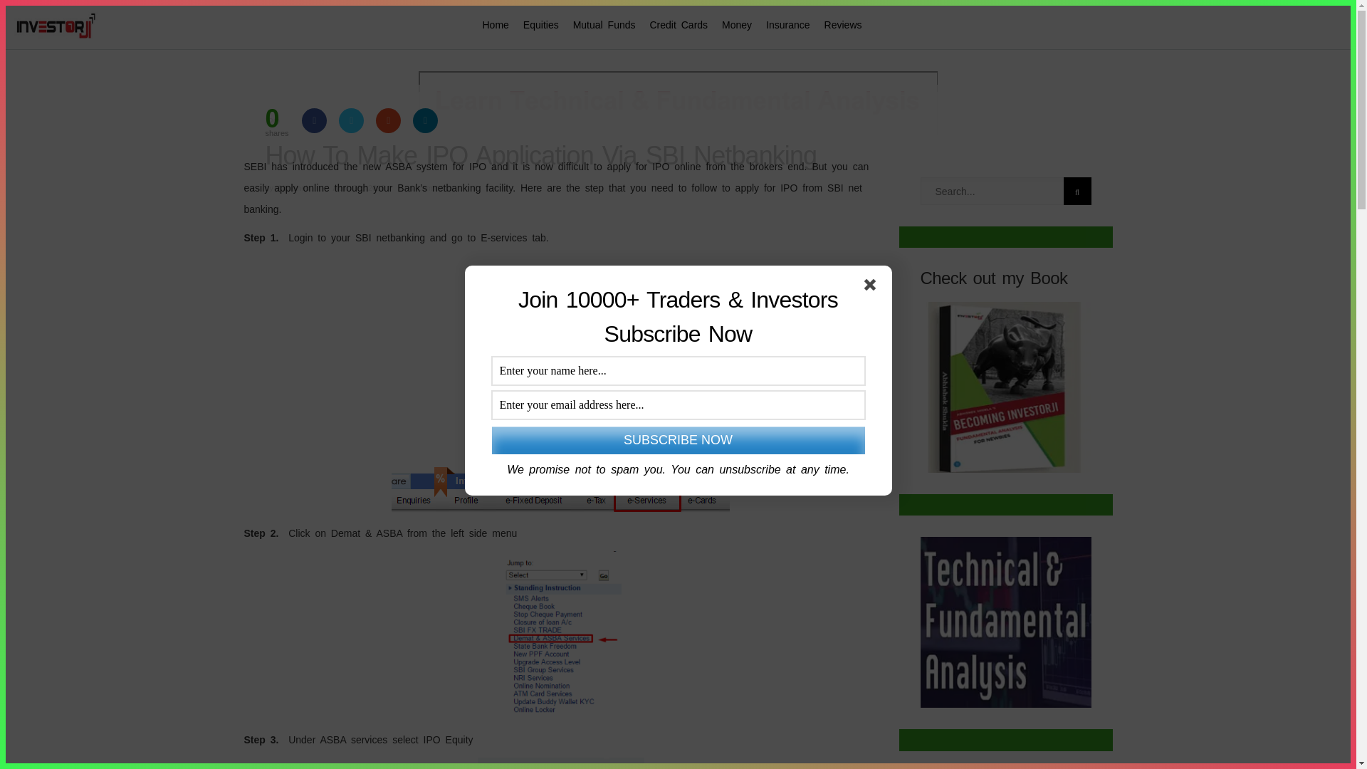 Image resolution: width=1367 pixels, height=769 pixels. I want to click on Subscribe Now, so click(677, 440).